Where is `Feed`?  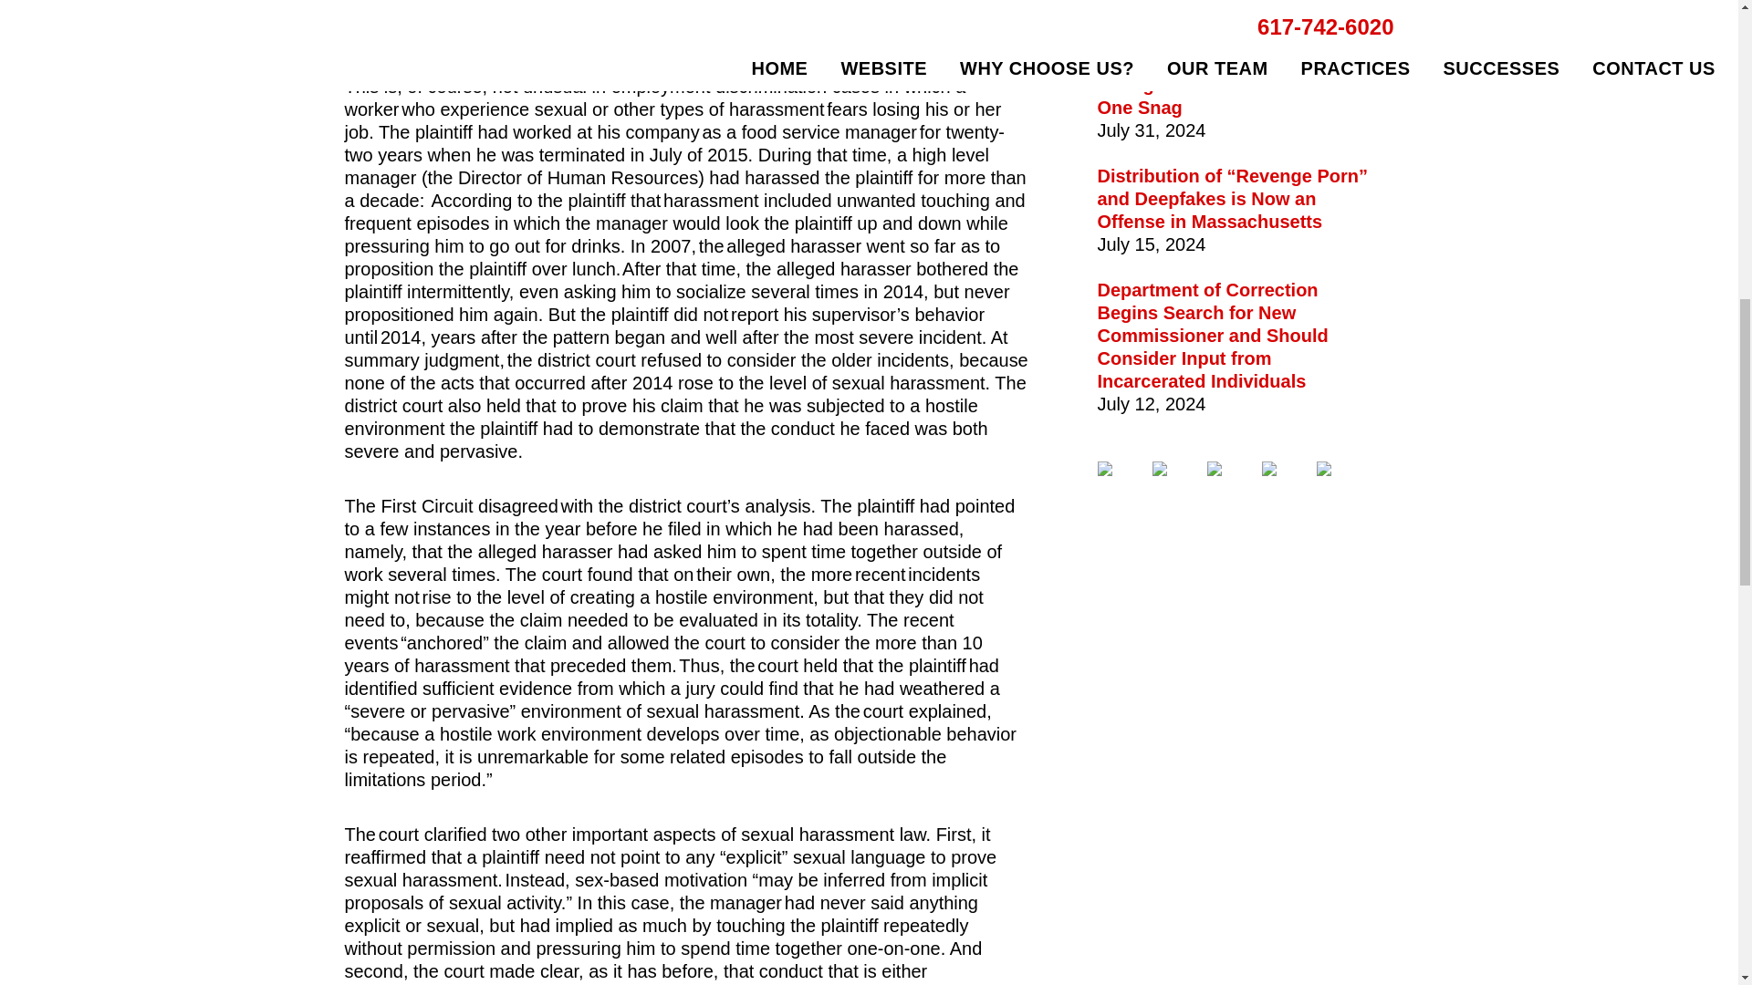
Feed is located at coordinates (1334, 469).